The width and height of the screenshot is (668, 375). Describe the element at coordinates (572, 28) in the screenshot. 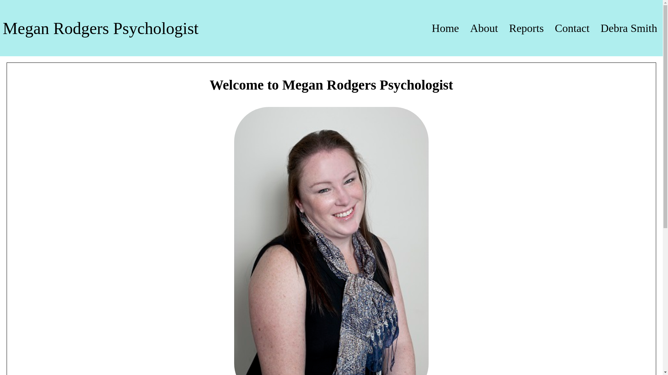

I see `Contact` at that location.